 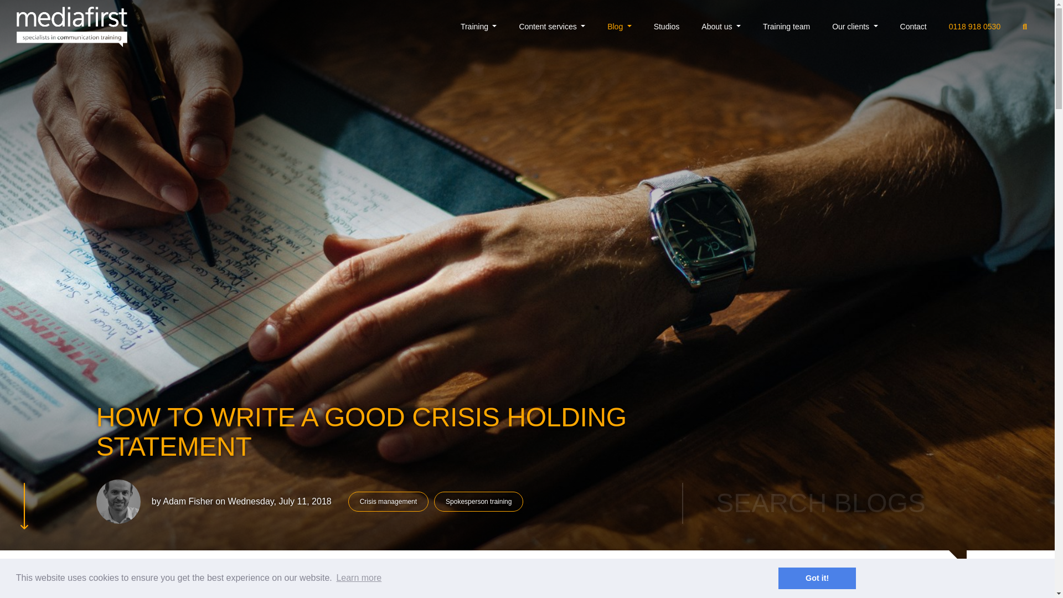 I want to click on LiveChat chat widget, so click(x=976, y=580).